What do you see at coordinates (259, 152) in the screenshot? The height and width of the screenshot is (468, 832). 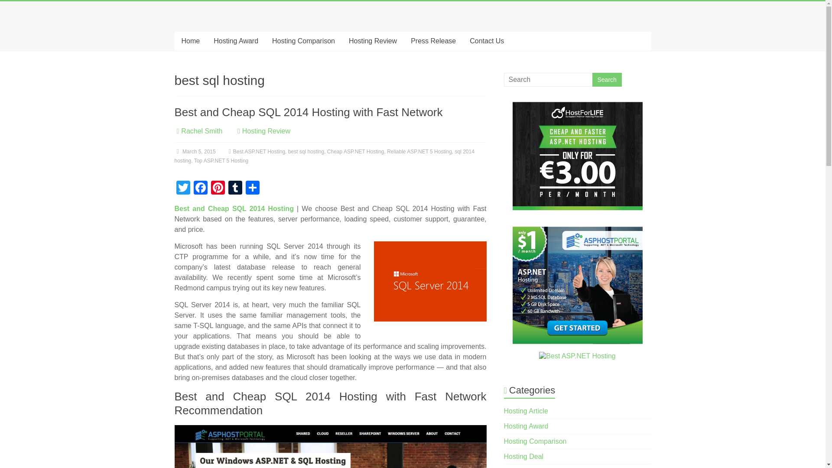 I see `Best ASP.NET Hosting` at bounding box center [259, 152].